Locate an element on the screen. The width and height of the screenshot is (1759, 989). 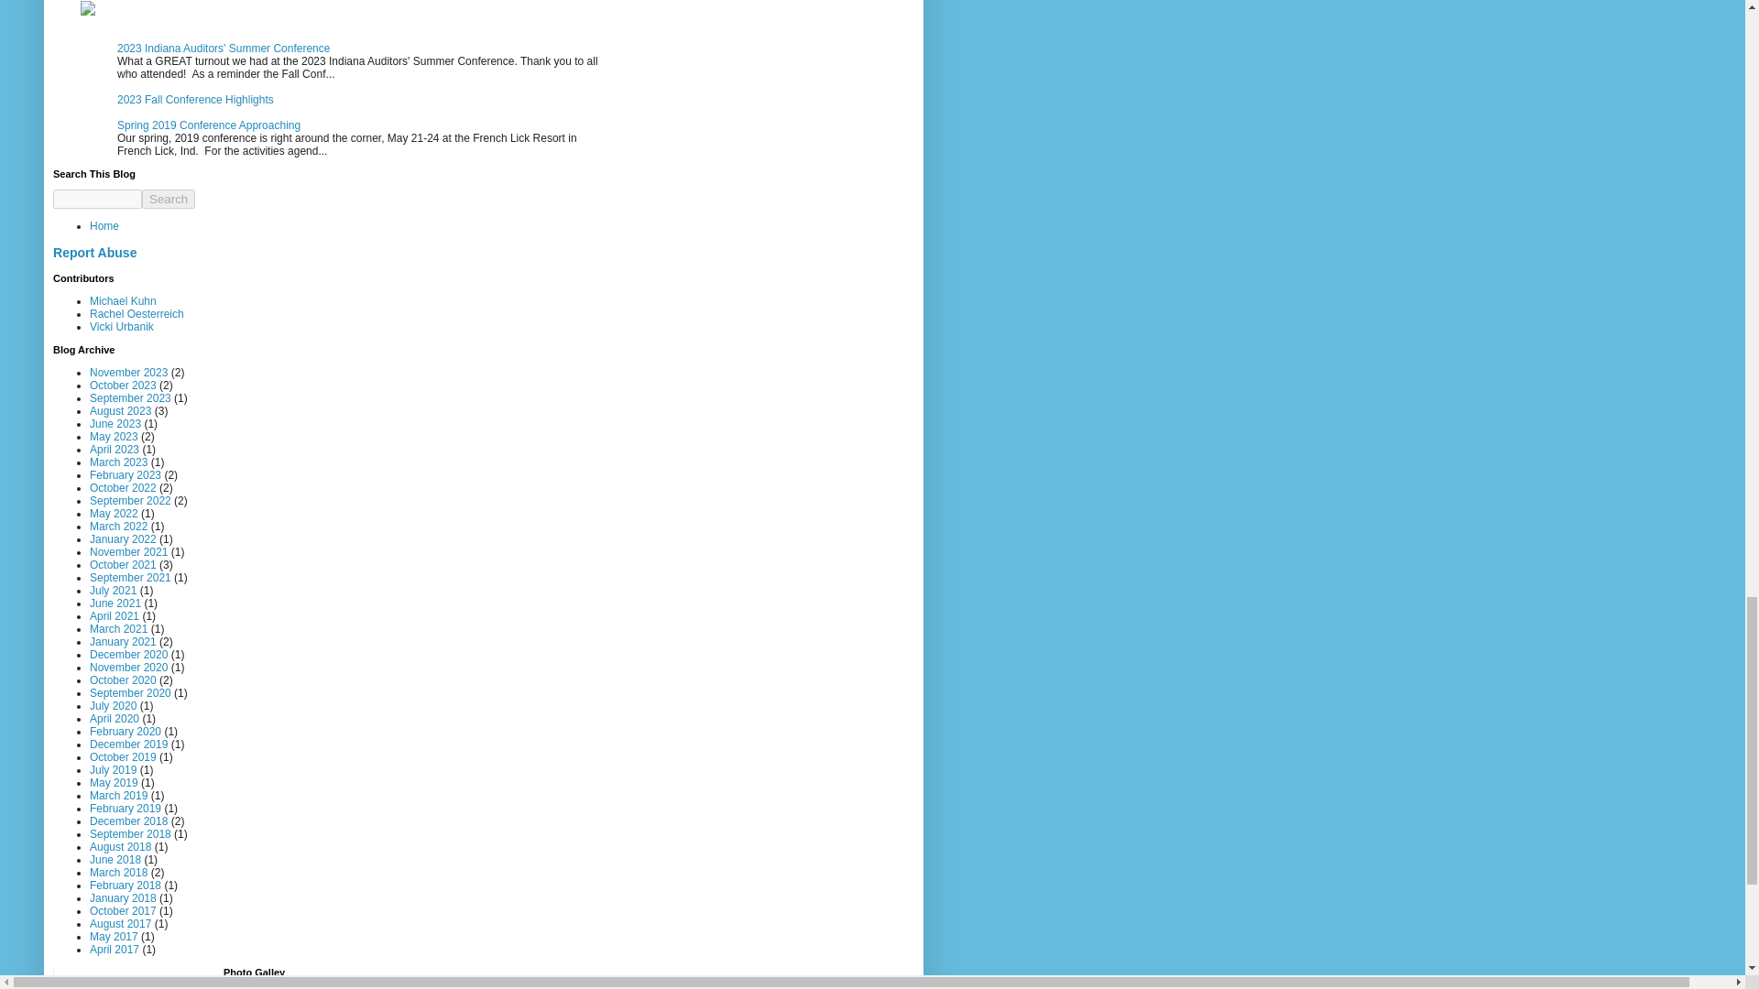
Michael Kuhn is located at coordinates (123, 300).